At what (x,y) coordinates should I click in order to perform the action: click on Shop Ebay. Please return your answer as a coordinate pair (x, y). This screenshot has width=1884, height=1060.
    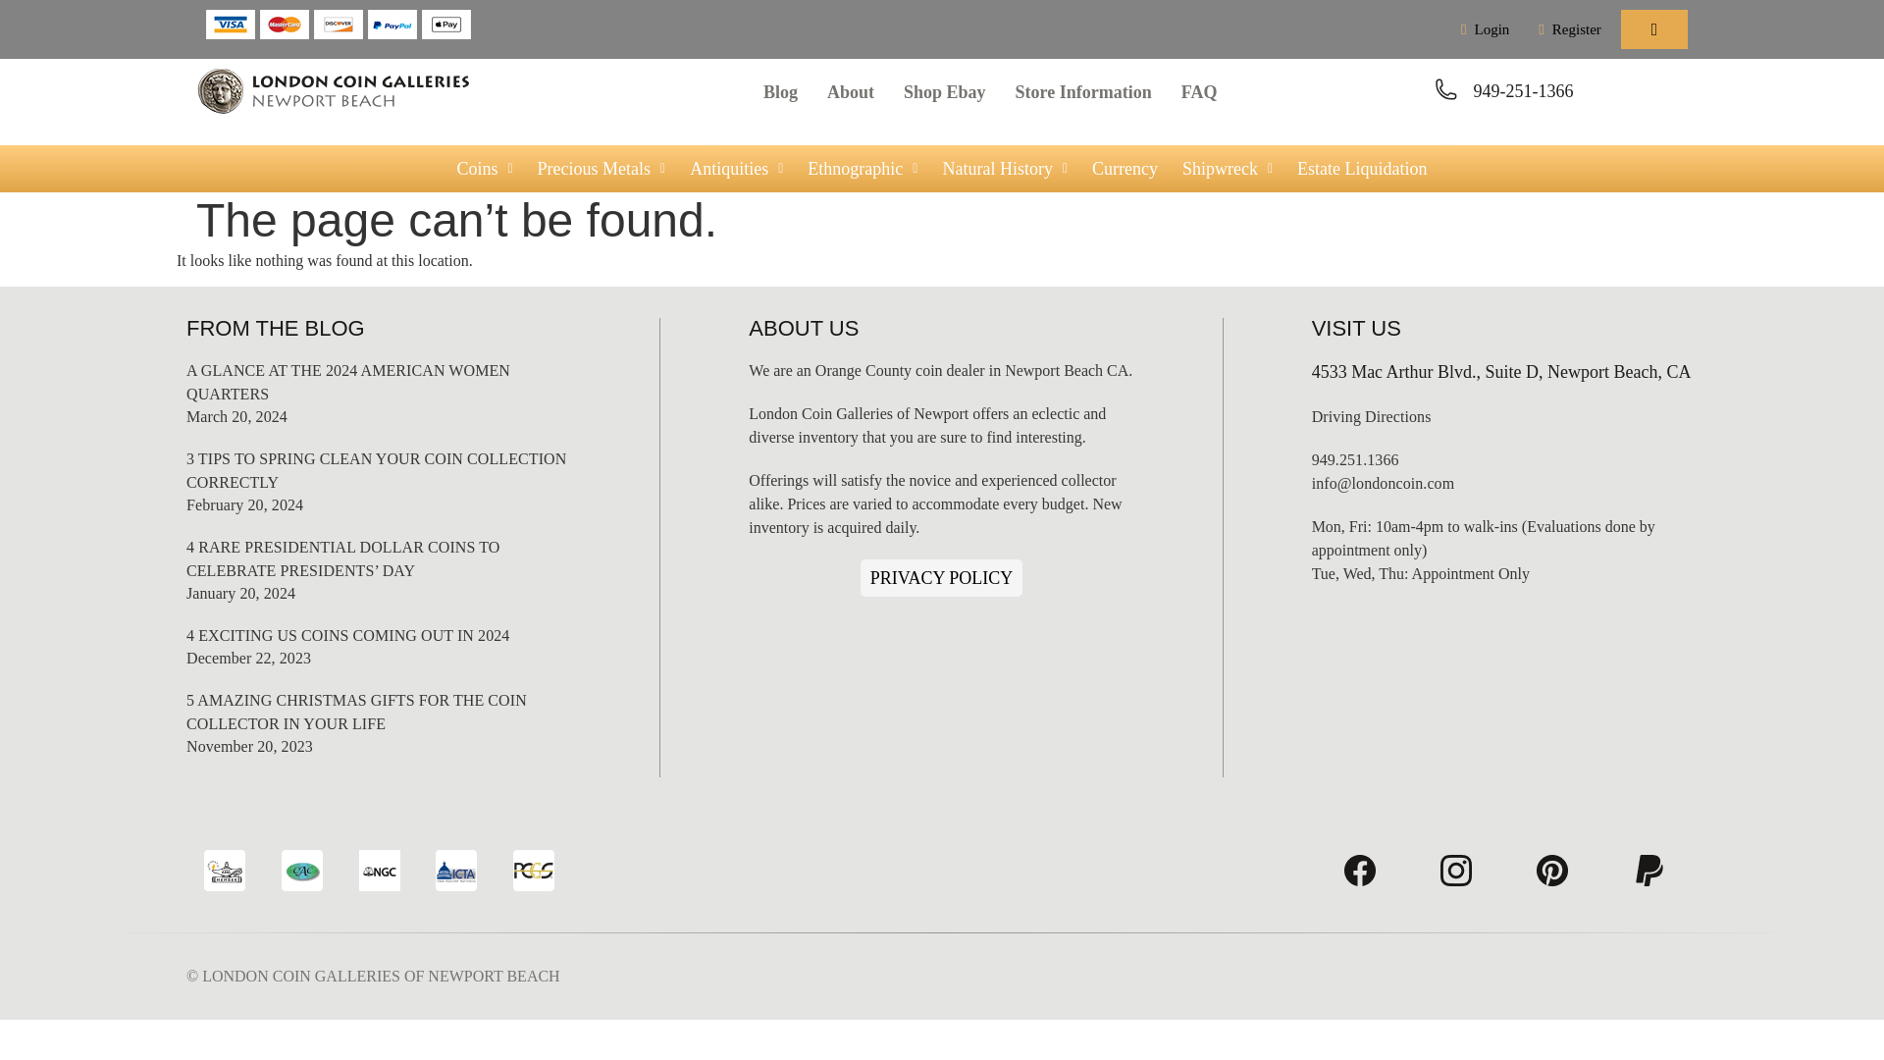
    Looking at the image, I should click on (944, 92).